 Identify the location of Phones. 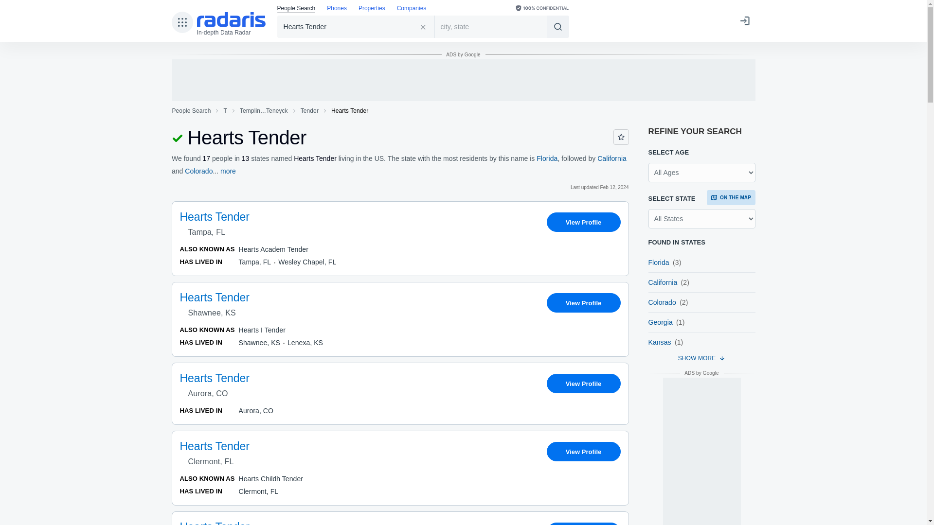
(337, 9).